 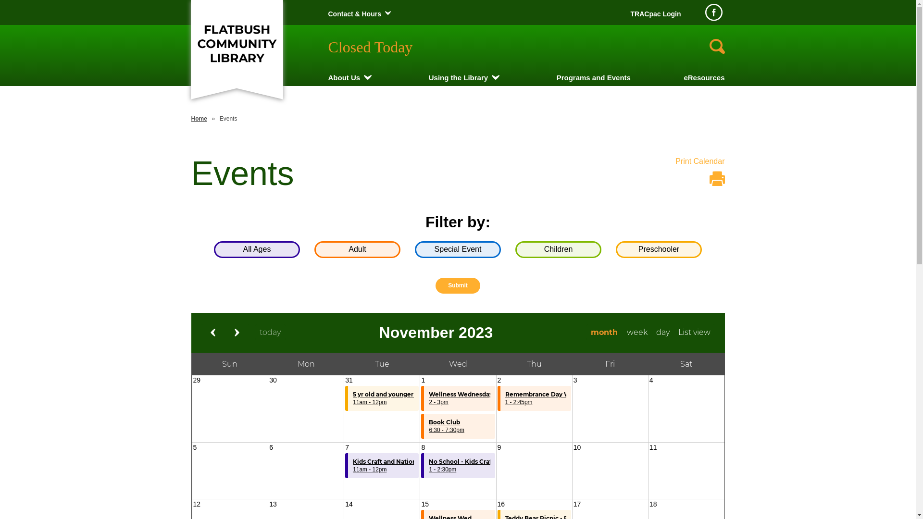 I want to click on Facebook, so click(x=713, y=12).